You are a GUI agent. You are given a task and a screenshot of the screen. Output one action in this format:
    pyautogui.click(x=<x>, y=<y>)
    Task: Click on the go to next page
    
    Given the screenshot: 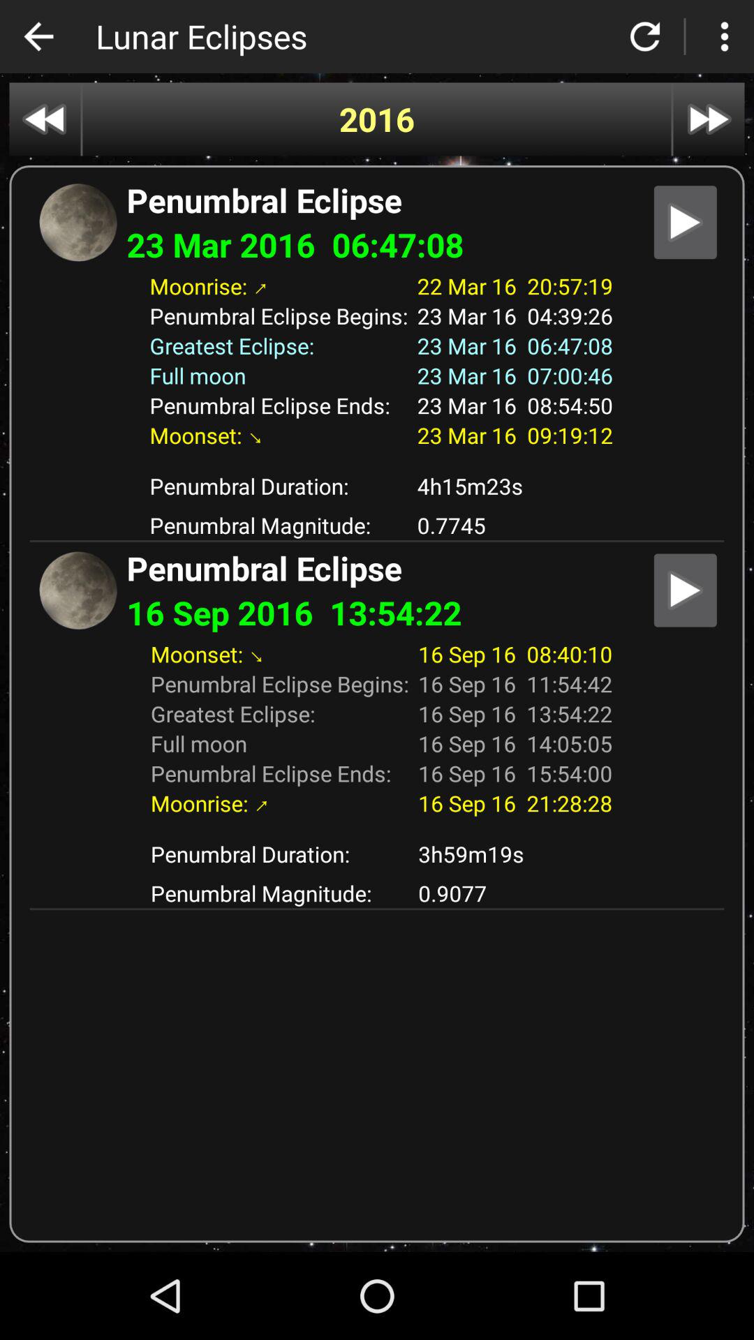 What is the action you would take?
    pyautogui.click(x=709, y=119)
    